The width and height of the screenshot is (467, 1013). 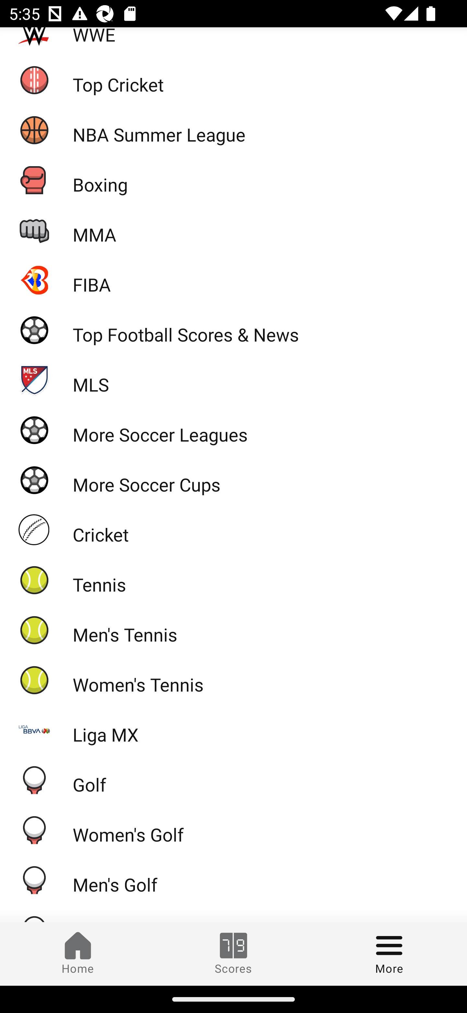 What do you see at coordinates (233, 180) in the screenshot?
I see `Boxing` at bounding box center [233, 180].